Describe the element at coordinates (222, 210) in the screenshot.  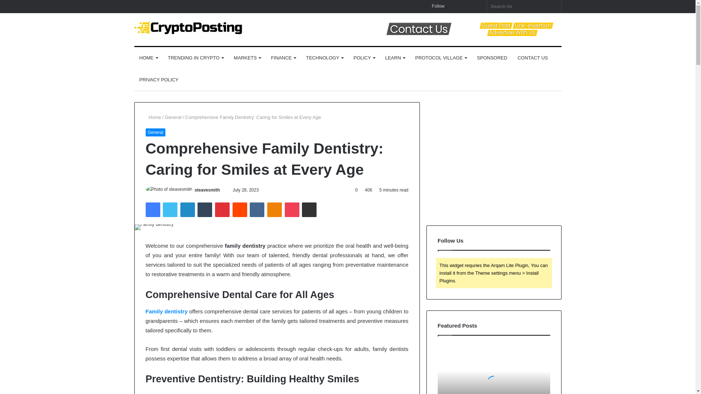
I see `Pinterest` at that location.